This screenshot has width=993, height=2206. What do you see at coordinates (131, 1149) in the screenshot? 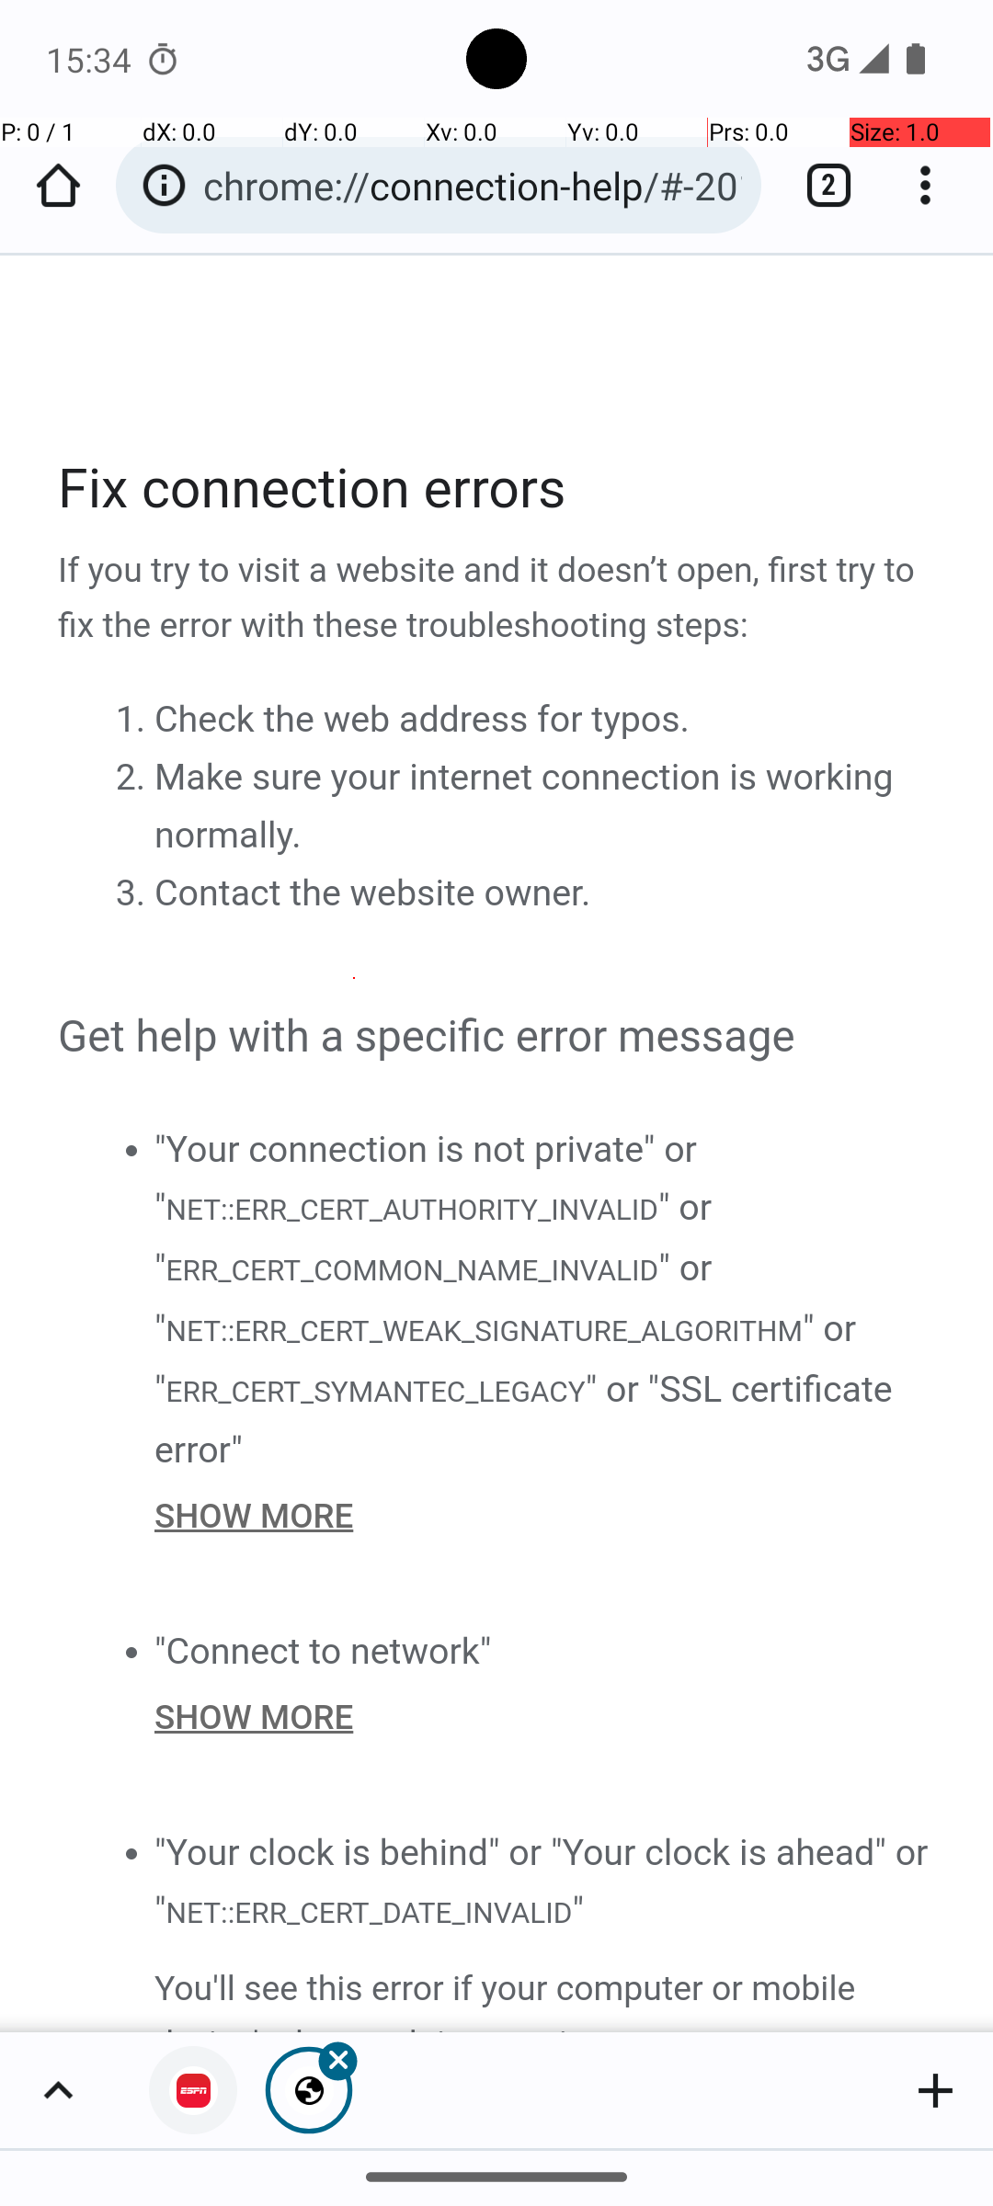
I see `• ` at bounding box center [131, 1149].